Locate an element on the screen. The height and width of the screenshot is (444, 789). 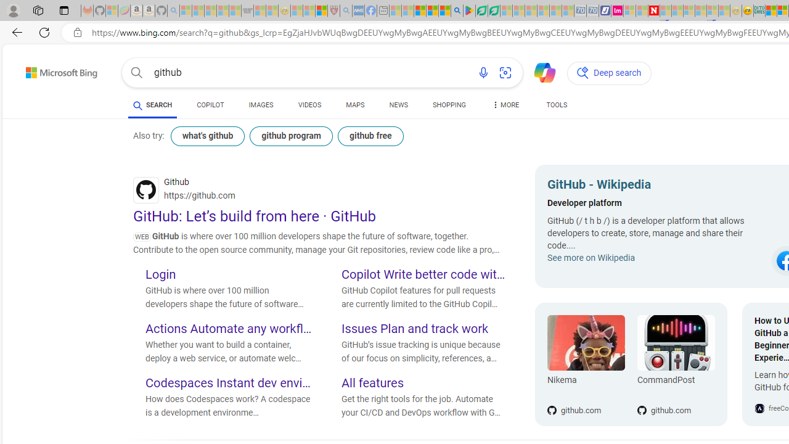
Copilot Write better code with AI is located at coordinates (425, 275).